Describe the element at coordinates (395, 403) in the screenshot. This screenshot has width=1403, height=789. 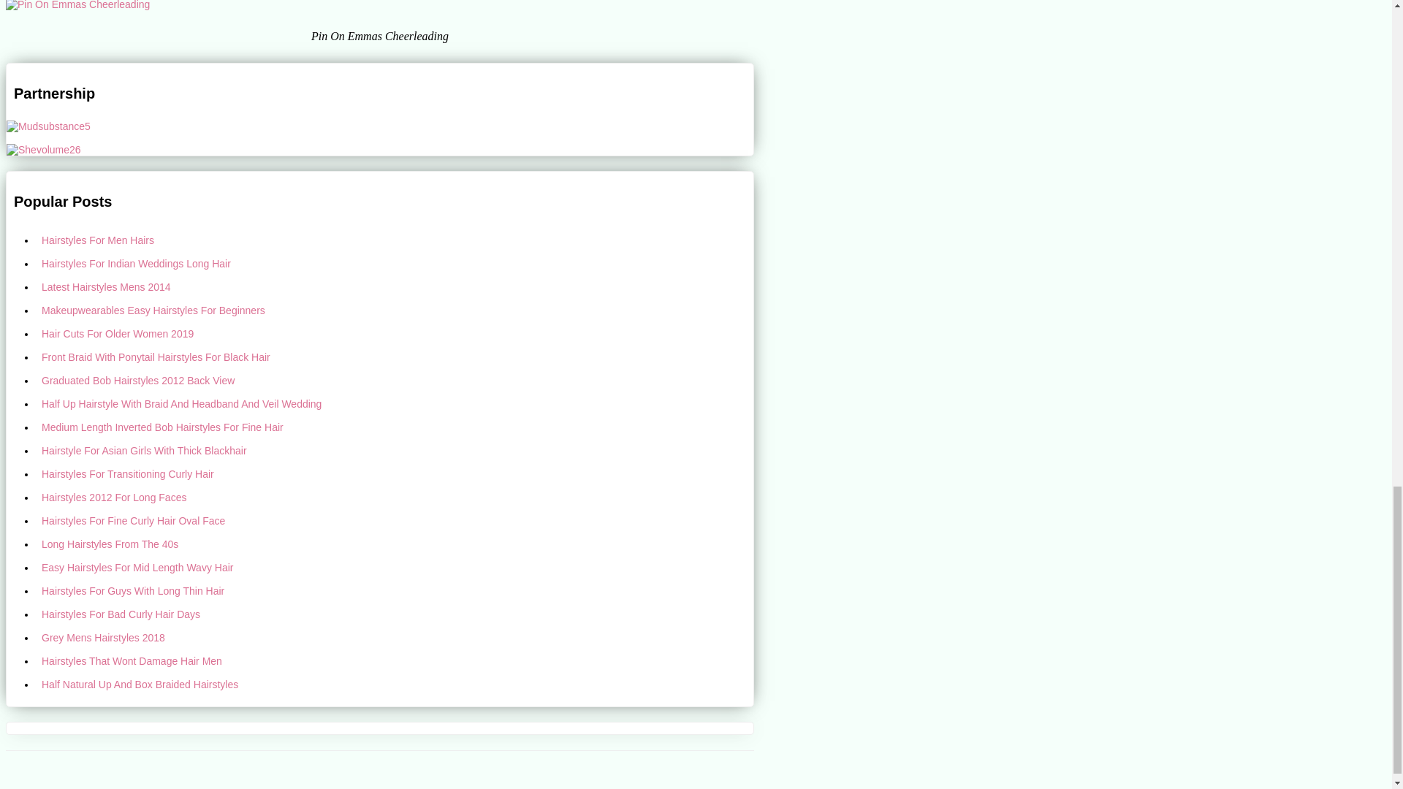
I see `Half Up Hairstyle With Braid And Headband And Veil Wedding` at that location.